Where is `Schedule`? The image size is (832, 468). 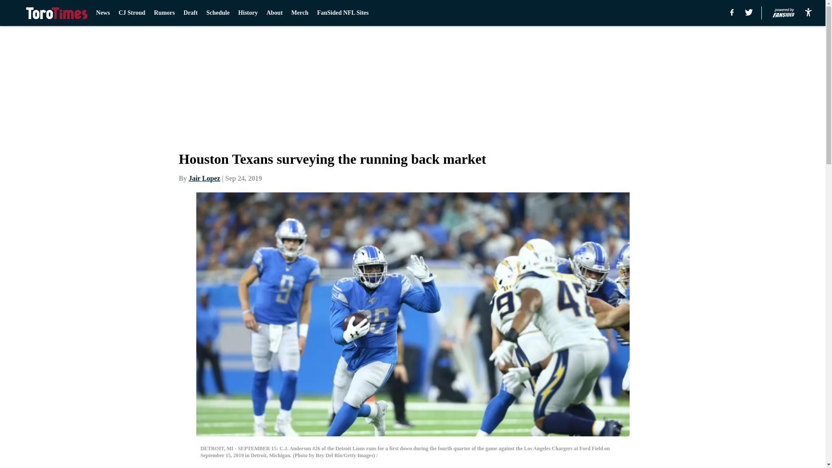 Schedule is located at coordinates (218, 13).